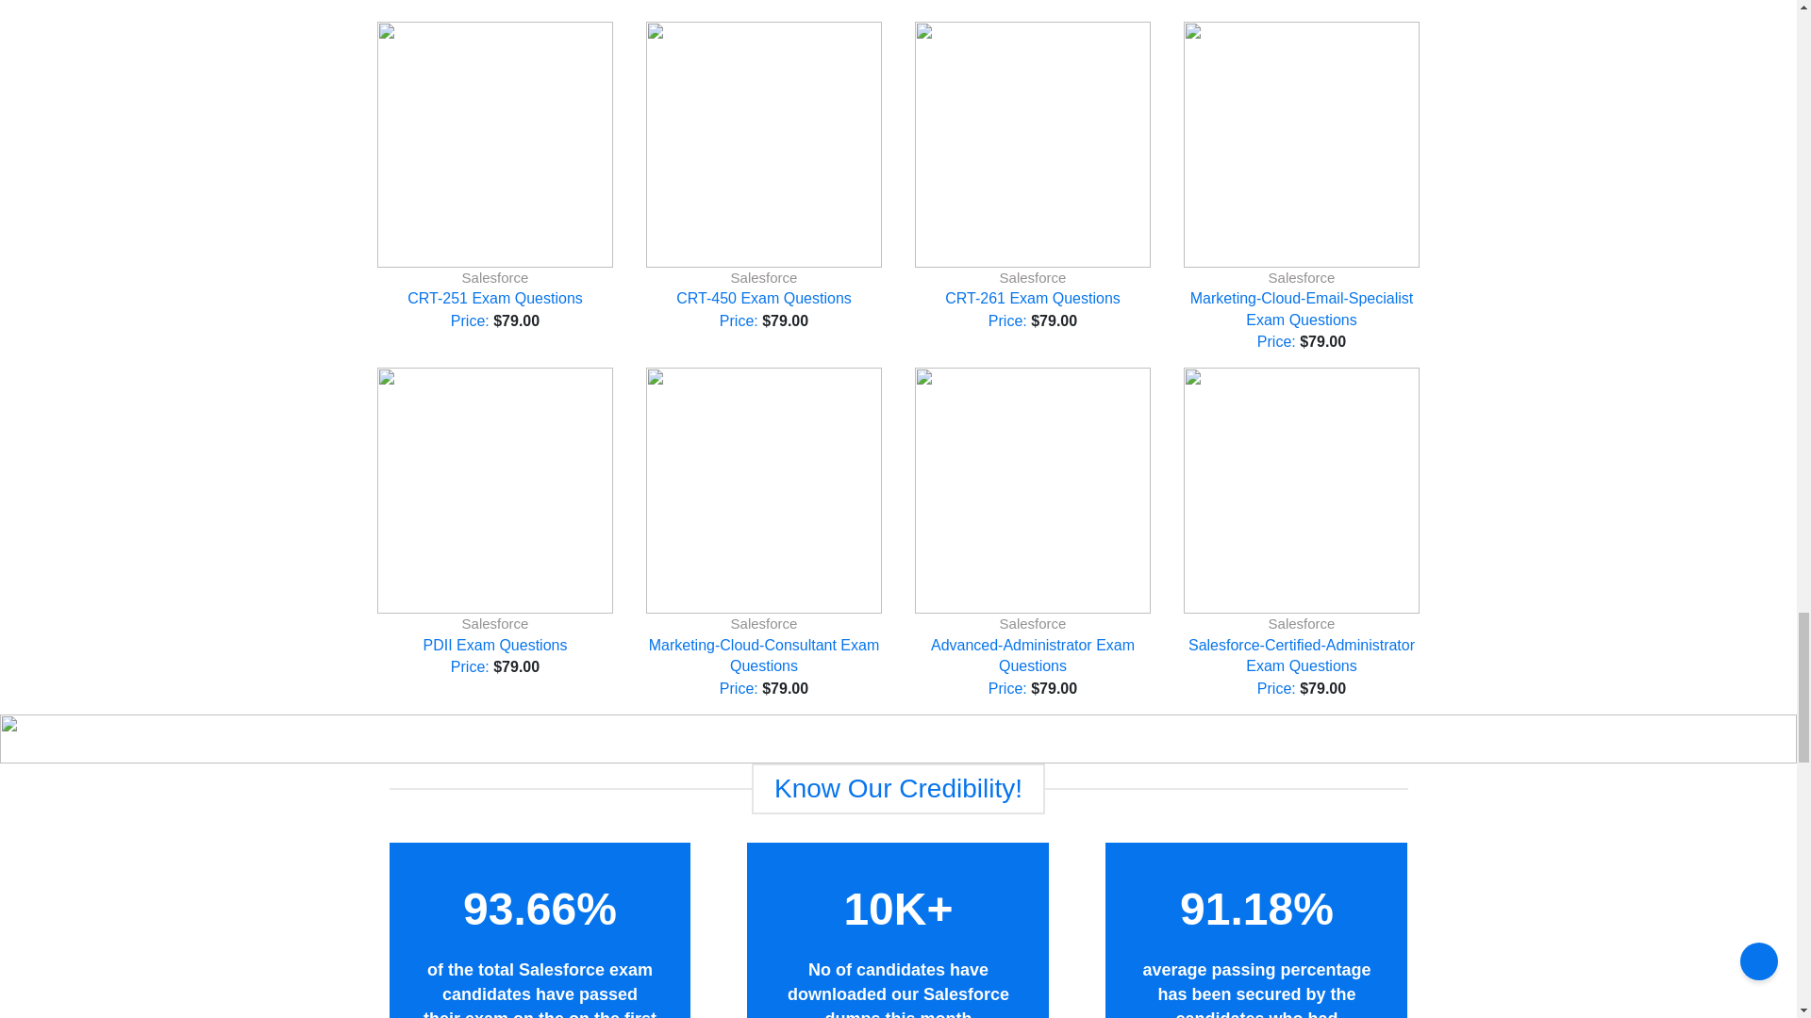 Image resolution: width=1811 pixels, height=1018 pixels. What do you see at coordinates (1302, 308) in the screenshot?
I see `Marketing-Cloud-Email-Specialist Exam Questions` at bounding box center [1302, 308].